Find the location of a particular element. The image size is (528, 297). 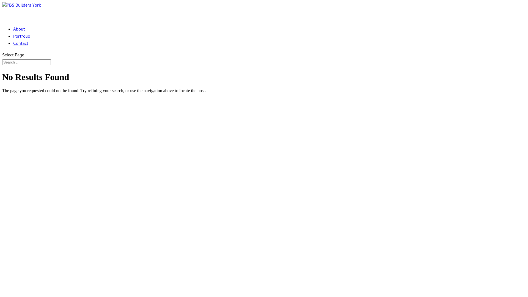

Search for: is located at coordinates (26, 62).